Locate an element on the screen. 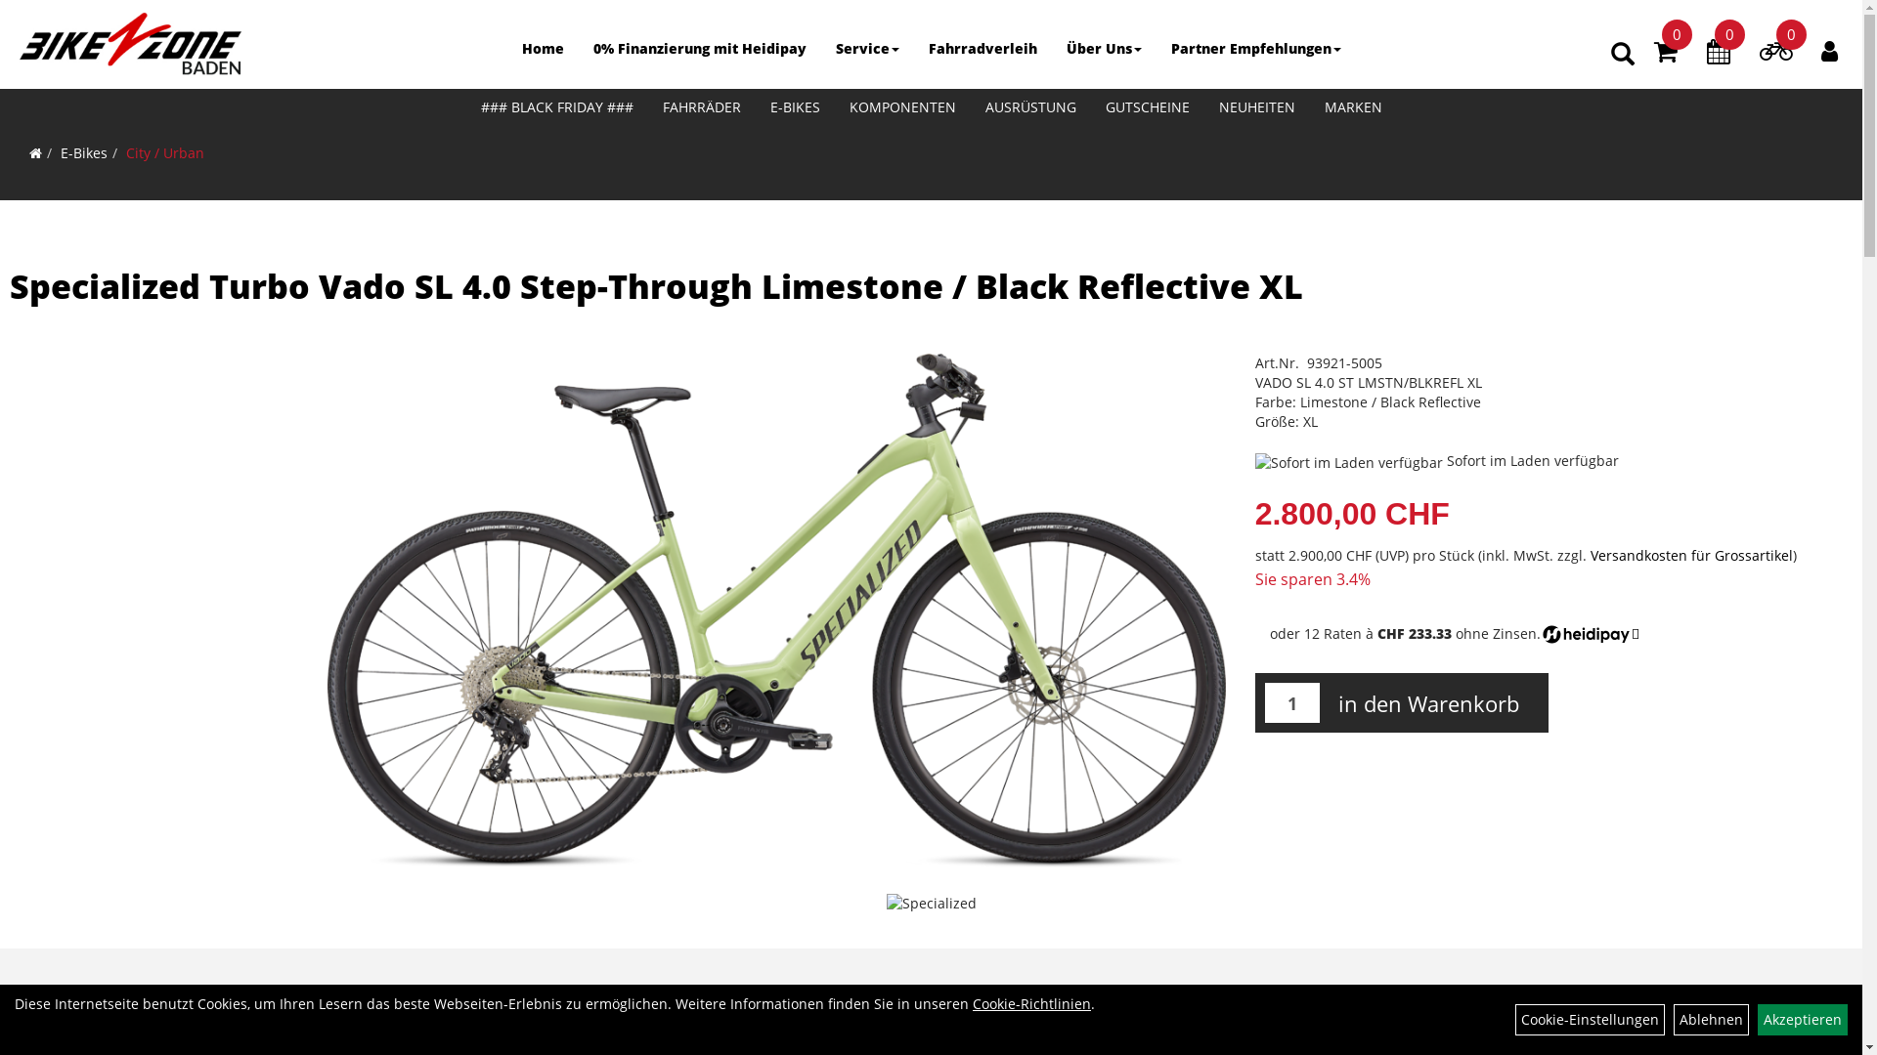 This screenshot has width=1877, height=1055. NEUHEITEN is located at coordinates (1257, 107).